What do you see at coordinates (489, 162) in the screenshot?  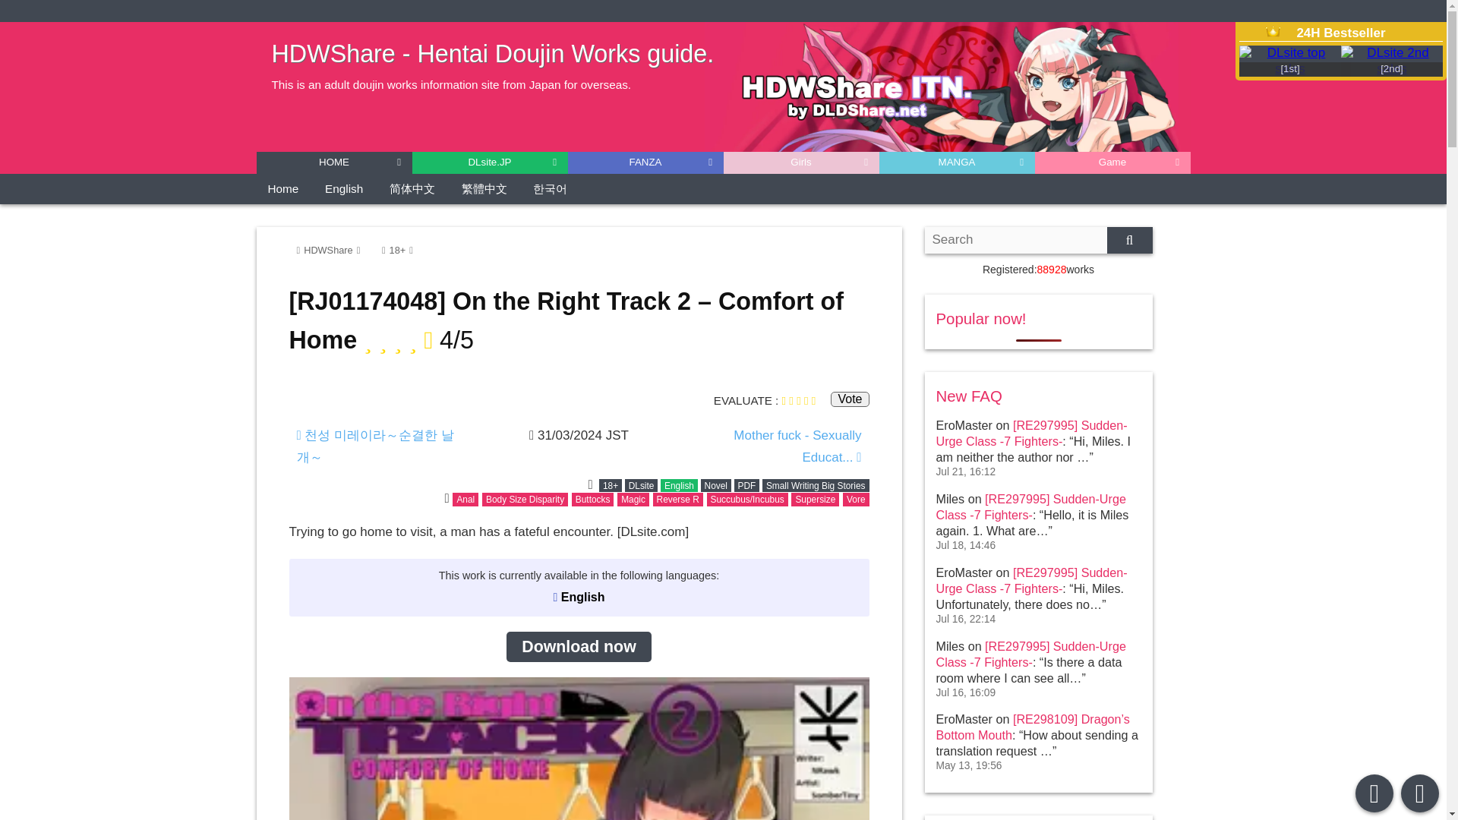 I see `DLsite.JP` at bounding box center [489, 162].